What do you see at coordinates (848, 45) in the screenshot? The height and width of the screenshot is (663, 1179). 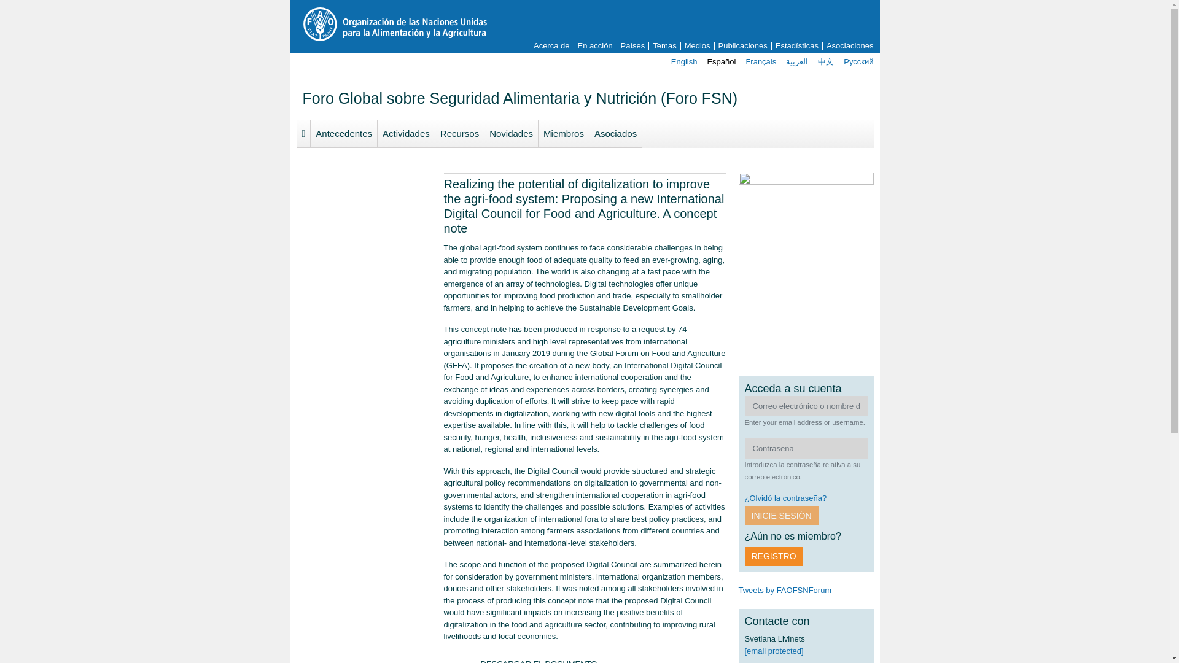 I see `Asociaciones` at bounding box center [848, 45].